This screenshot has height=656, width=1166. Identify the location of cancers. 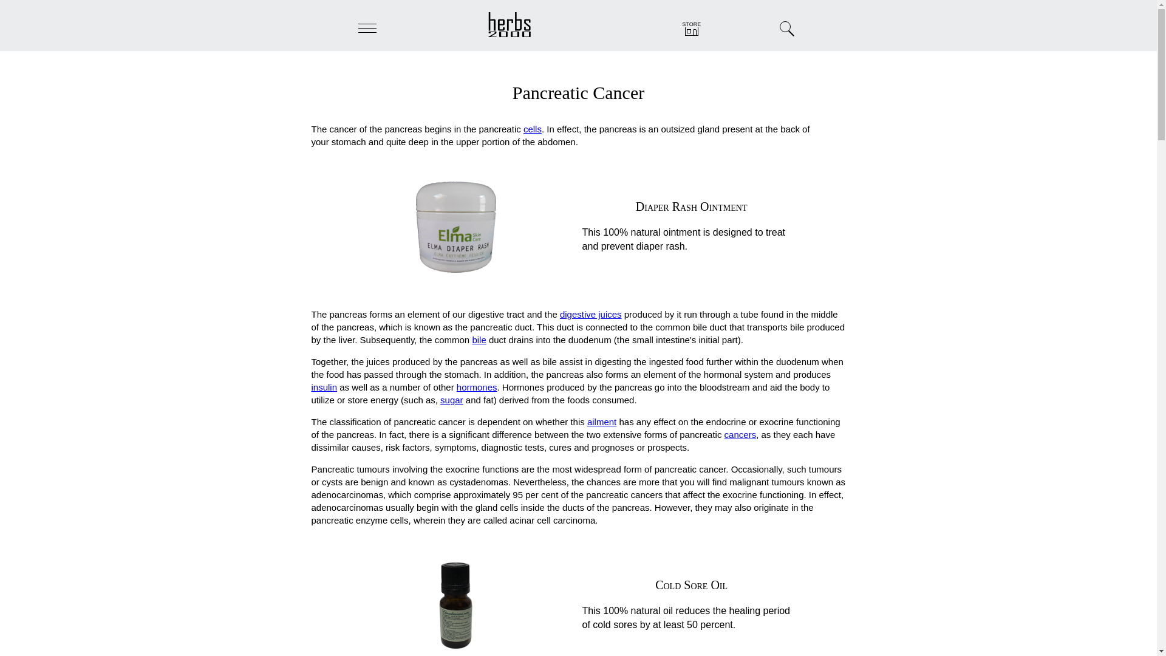
(740, 434).